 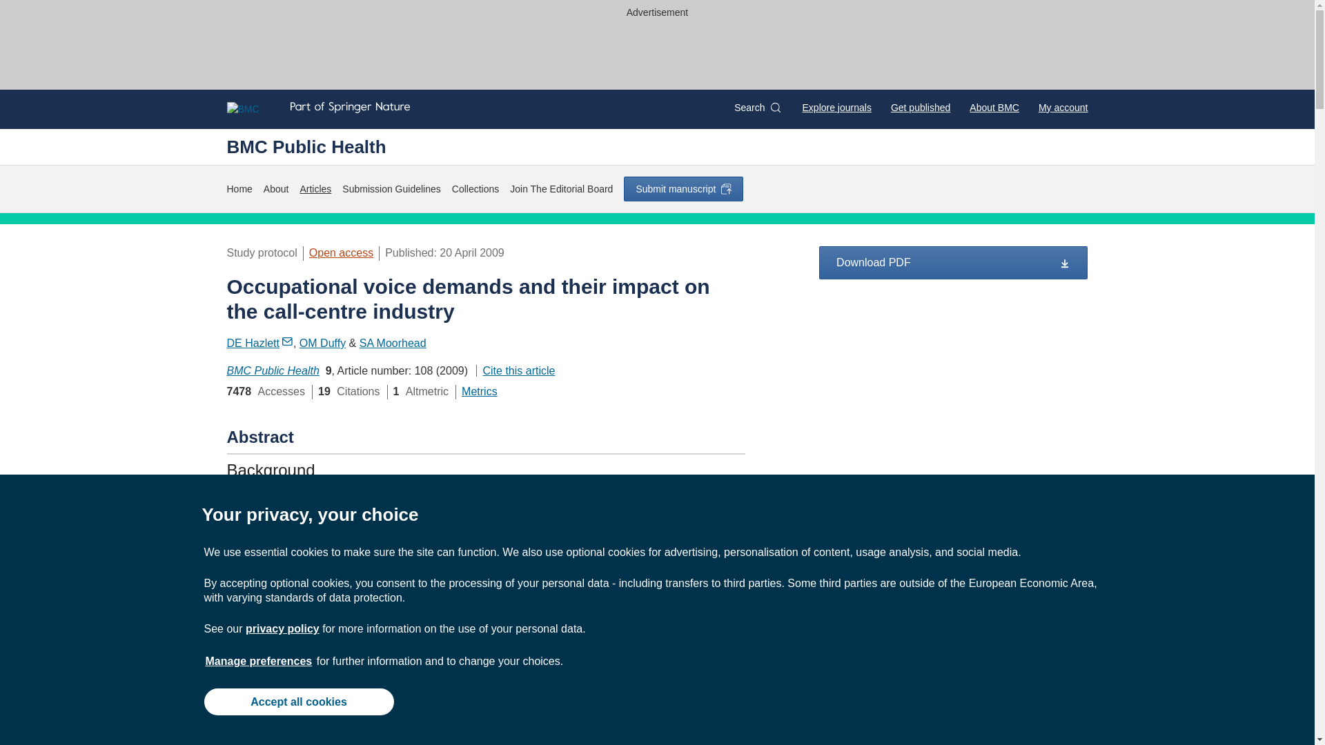 What do you see at coordinates (259, 661) in the screenshot?
I see `Manage preferences` at bounding box center [259, 661].